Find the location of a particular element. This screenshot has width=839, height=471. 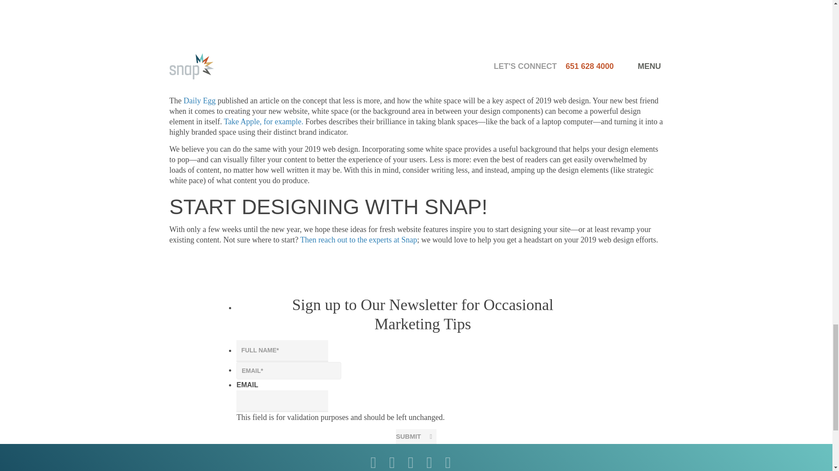

SUBMIT is located at coordinates (416, 436).